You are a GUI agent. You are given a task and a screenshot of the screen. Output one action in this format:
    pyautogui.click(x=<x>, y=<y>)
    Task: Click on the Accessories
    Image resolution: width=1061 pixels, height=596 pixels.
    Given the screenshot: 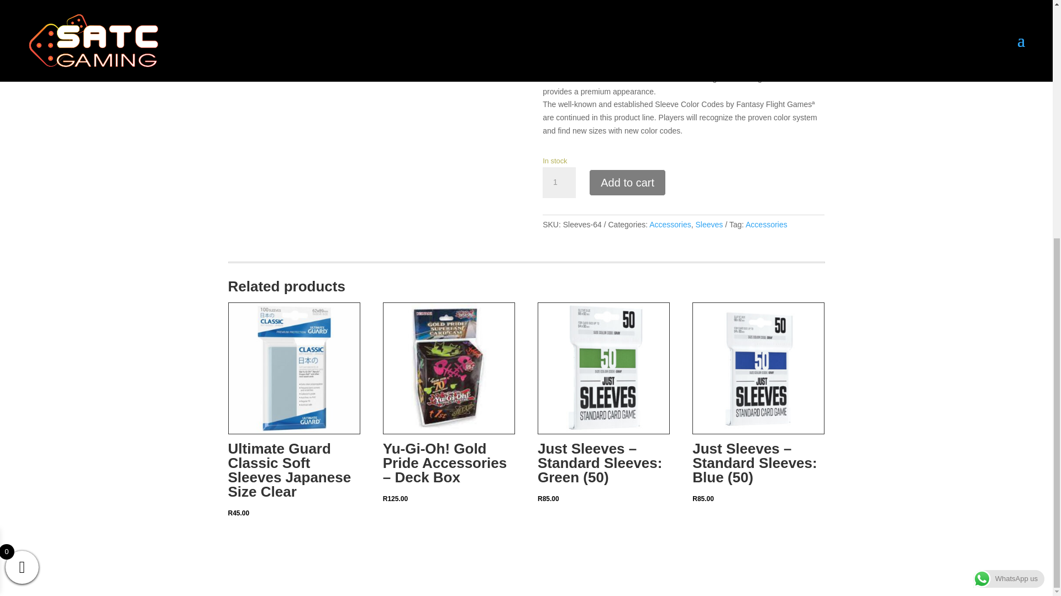 What is the action you would take?
    pyautogui.click(x=670, y=224)
    